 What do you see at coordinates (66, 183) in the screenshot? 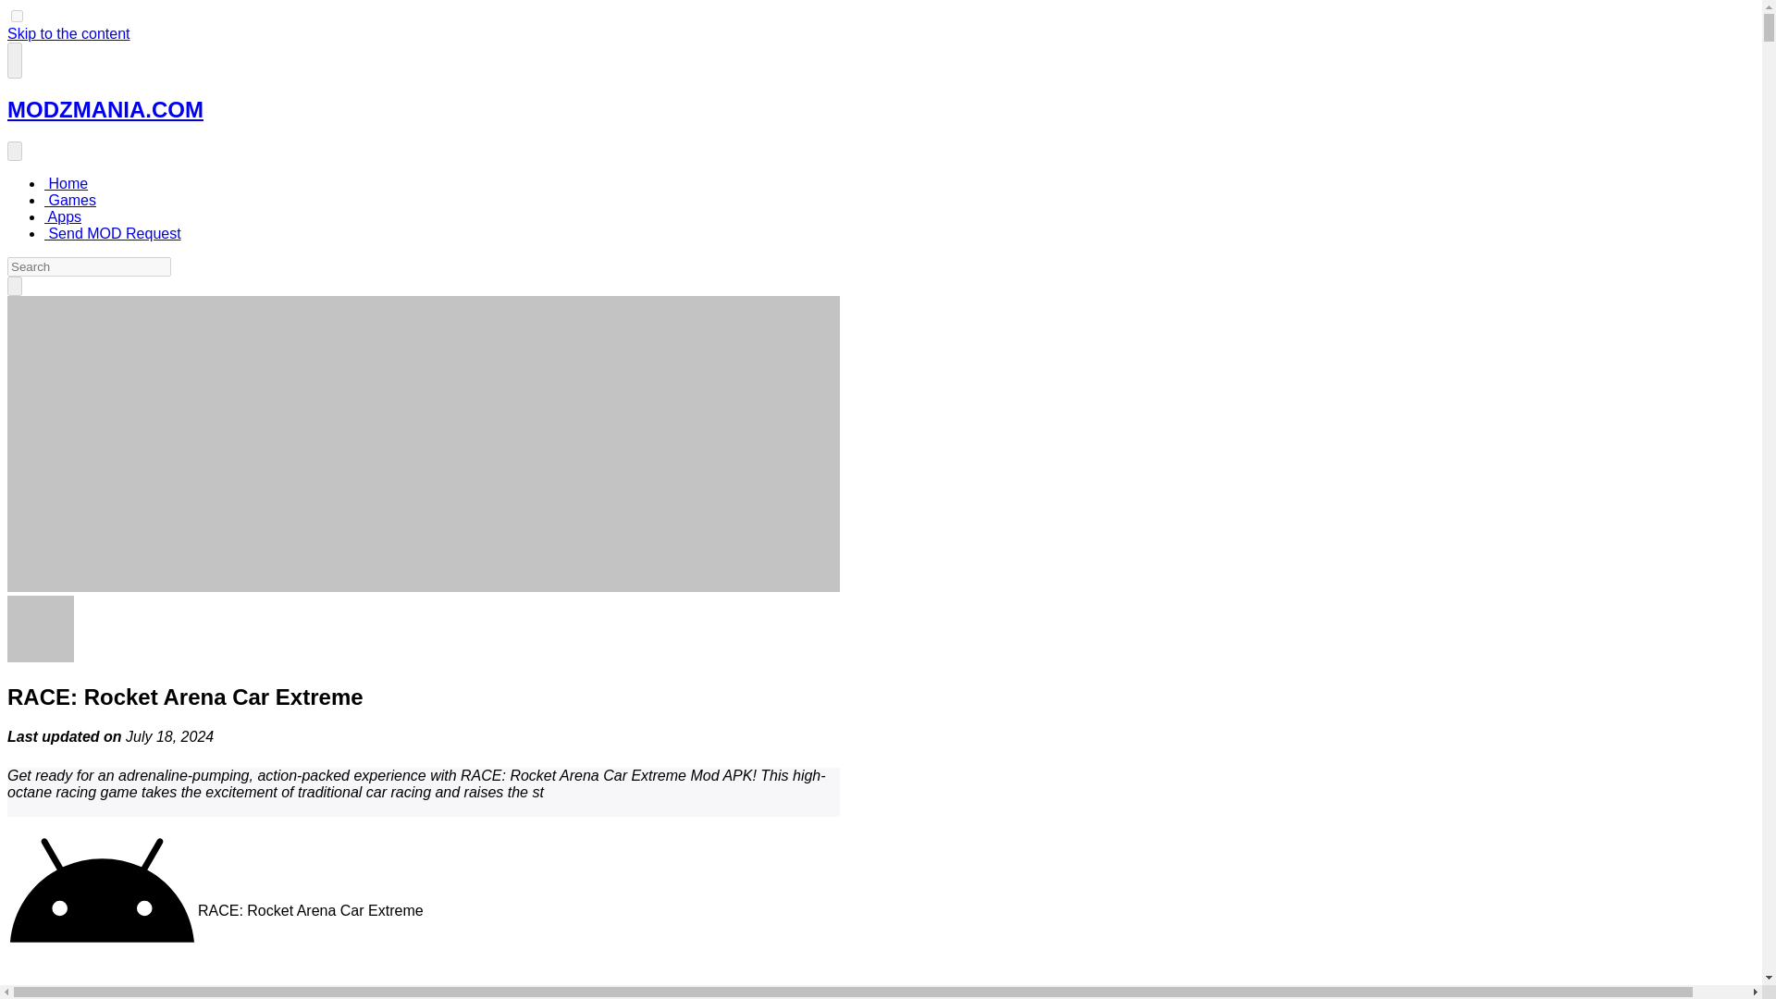
I see ` Home` at bounding box center [66, 183].